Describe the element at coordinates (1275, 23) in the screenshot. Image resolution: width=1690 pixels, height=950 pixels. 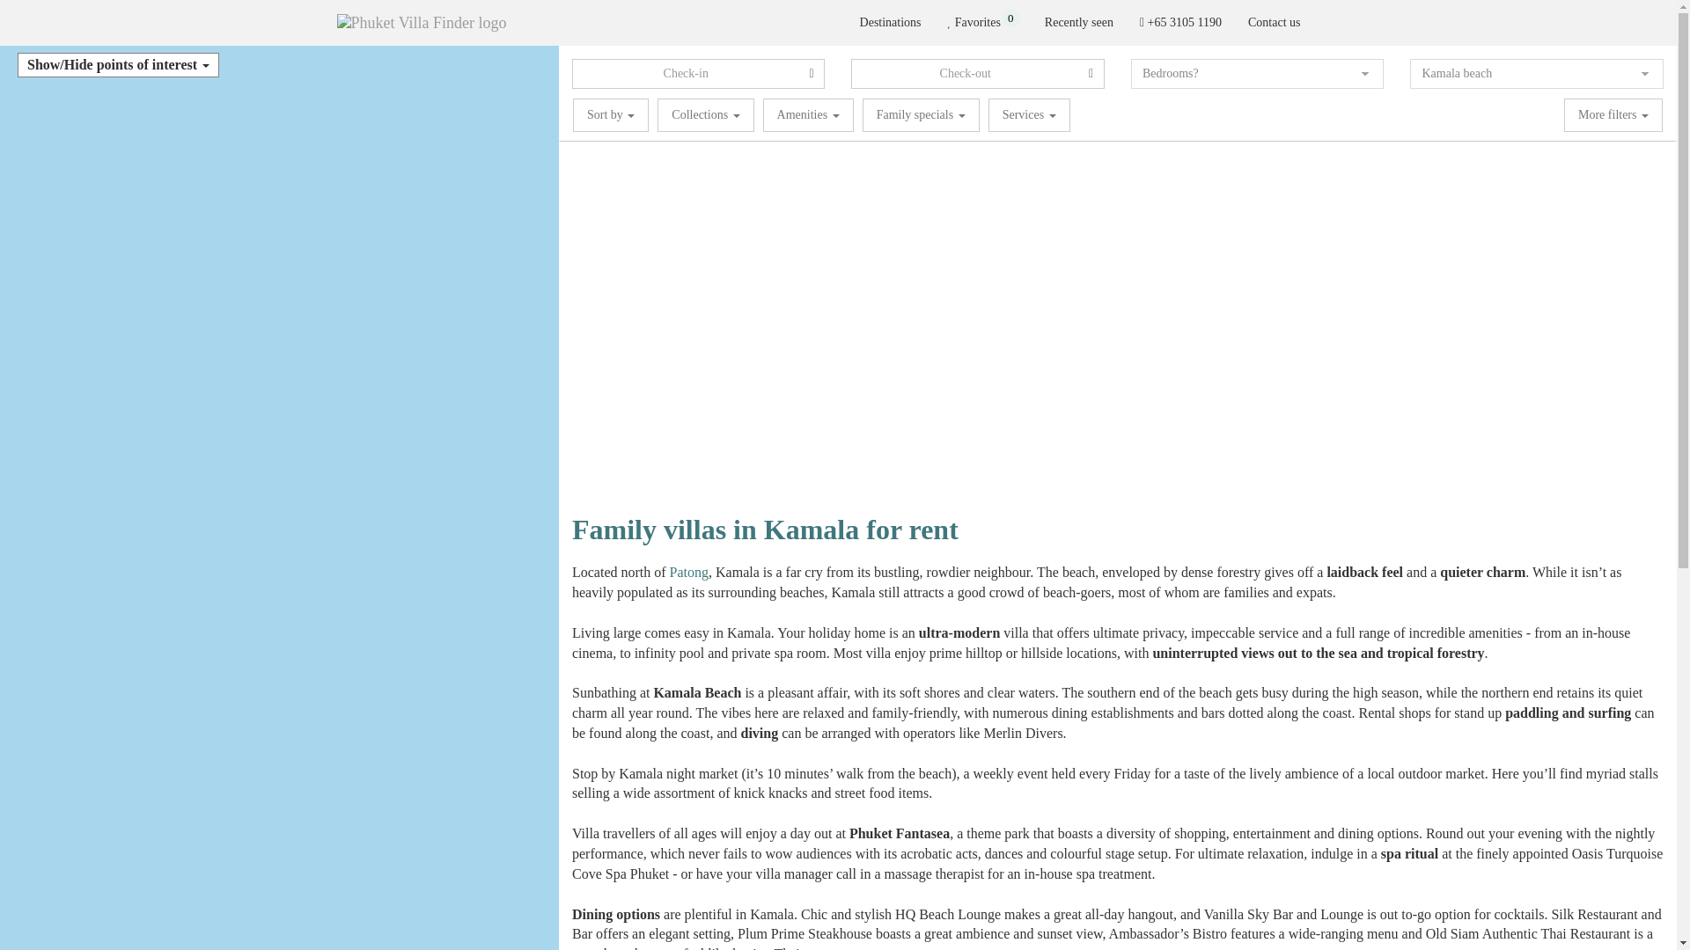
I see `Contact us` at that location.